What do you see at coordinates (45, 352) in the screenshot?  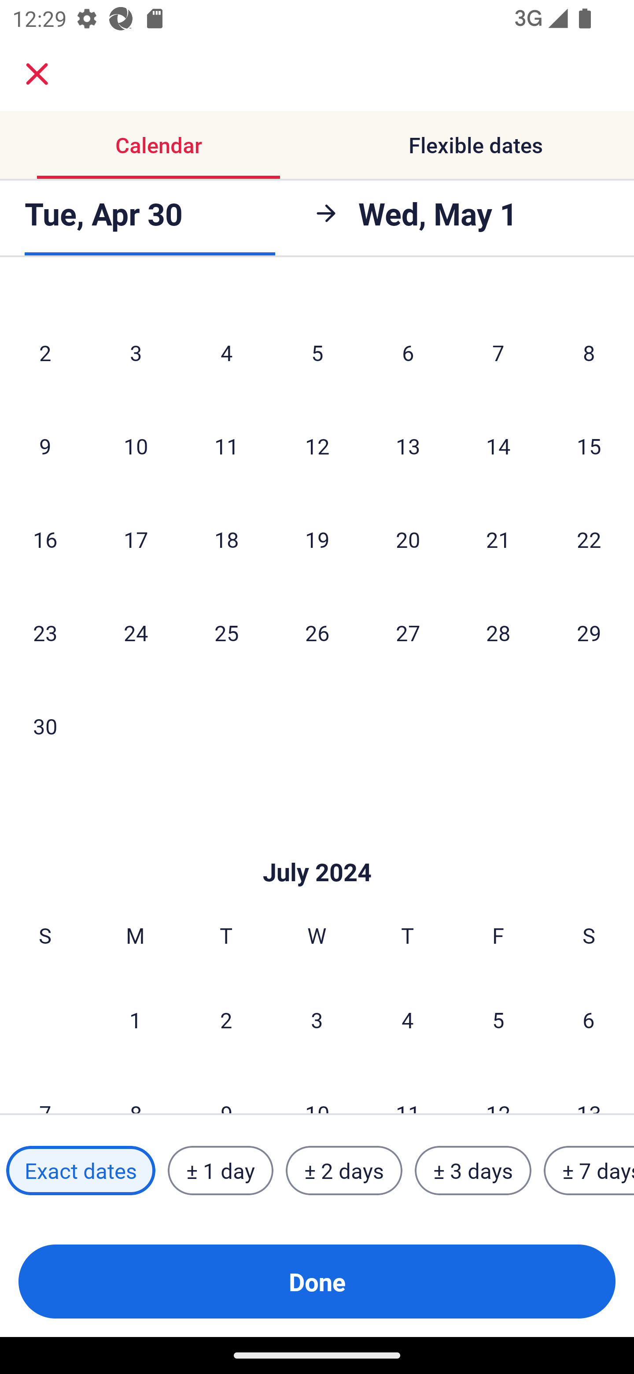 I see `2 Sunday, June 2, 2024` at bounding box center [45, 352].